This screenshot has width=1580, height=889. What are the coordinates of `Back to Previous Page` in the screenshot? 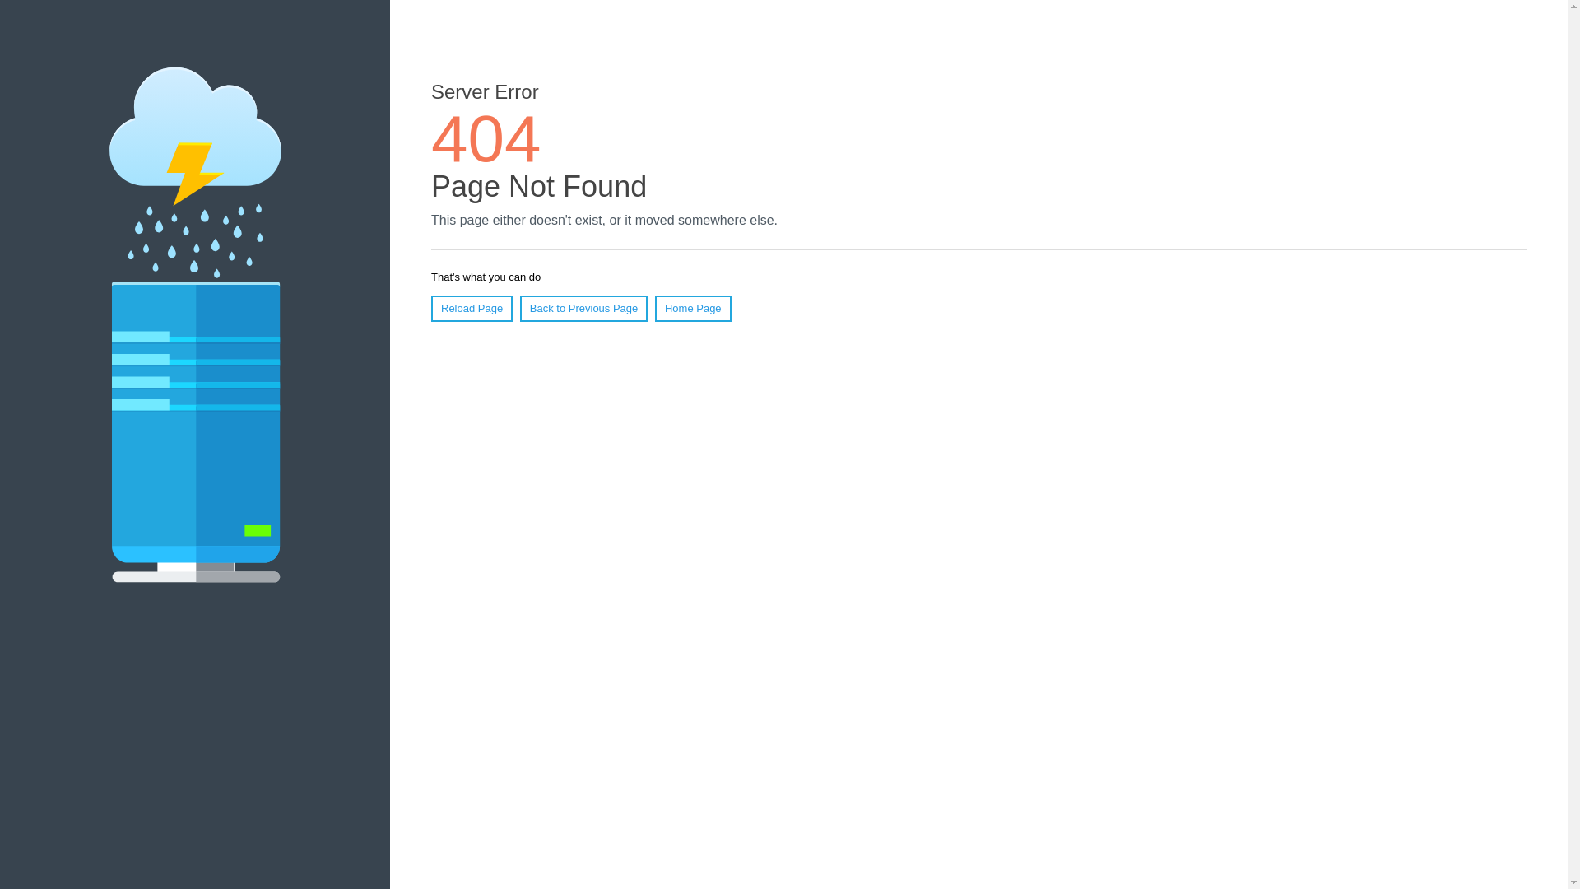 It's located at (584, 309).